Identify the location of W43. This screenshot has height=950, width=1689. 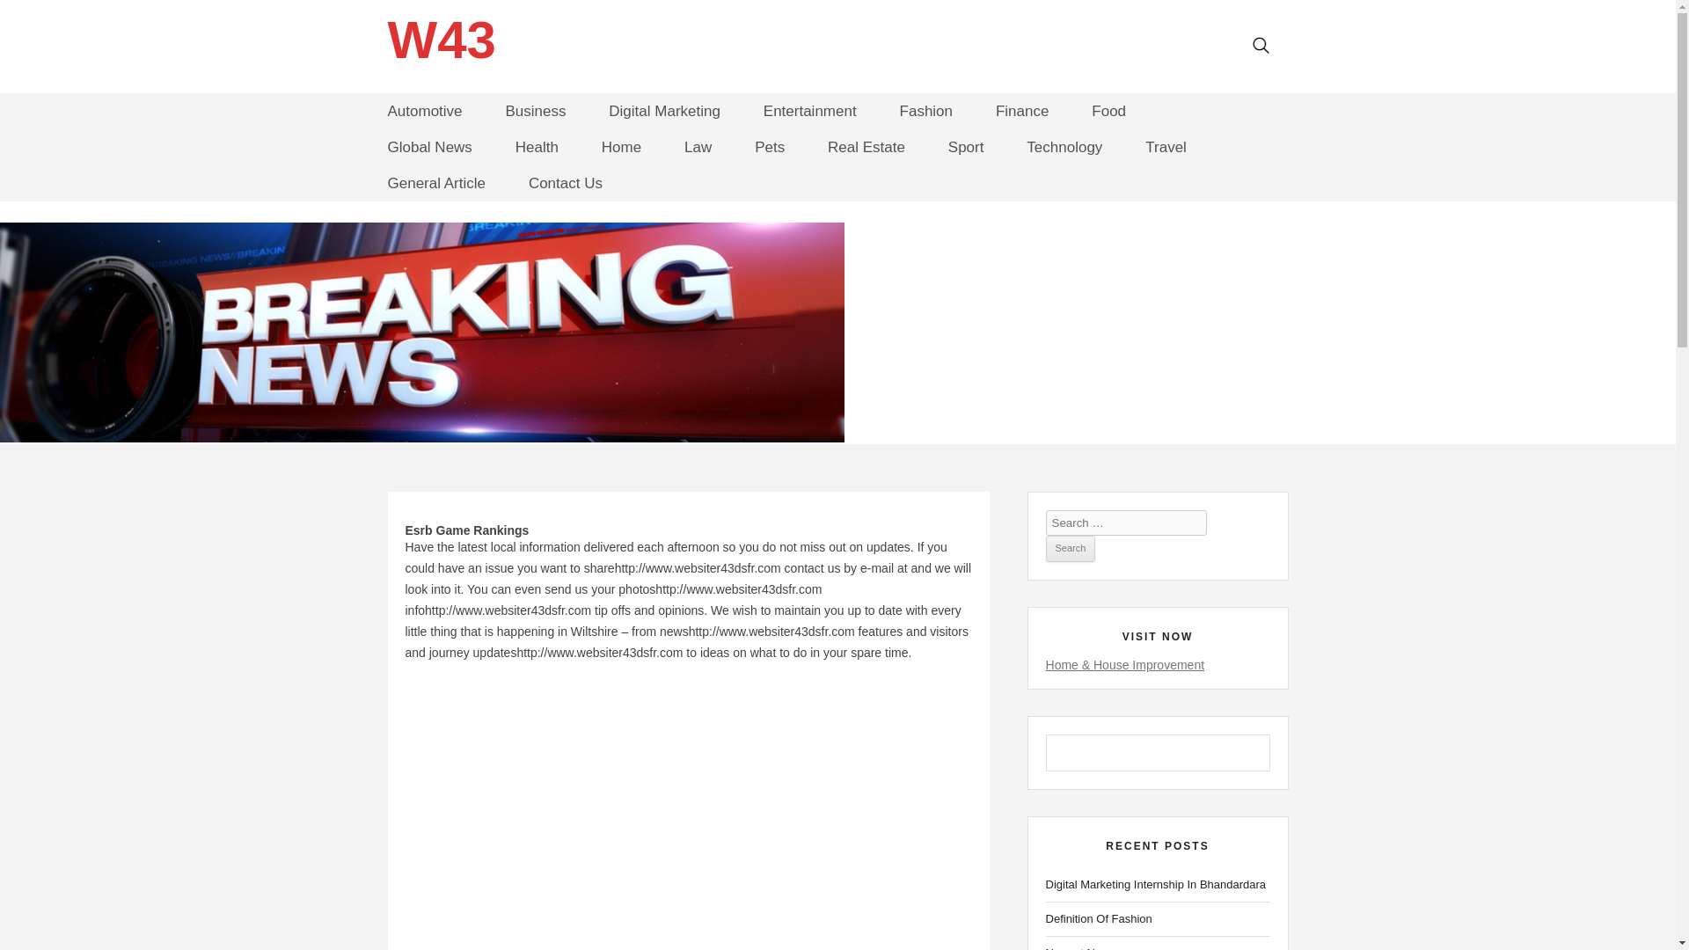
(440, 40).